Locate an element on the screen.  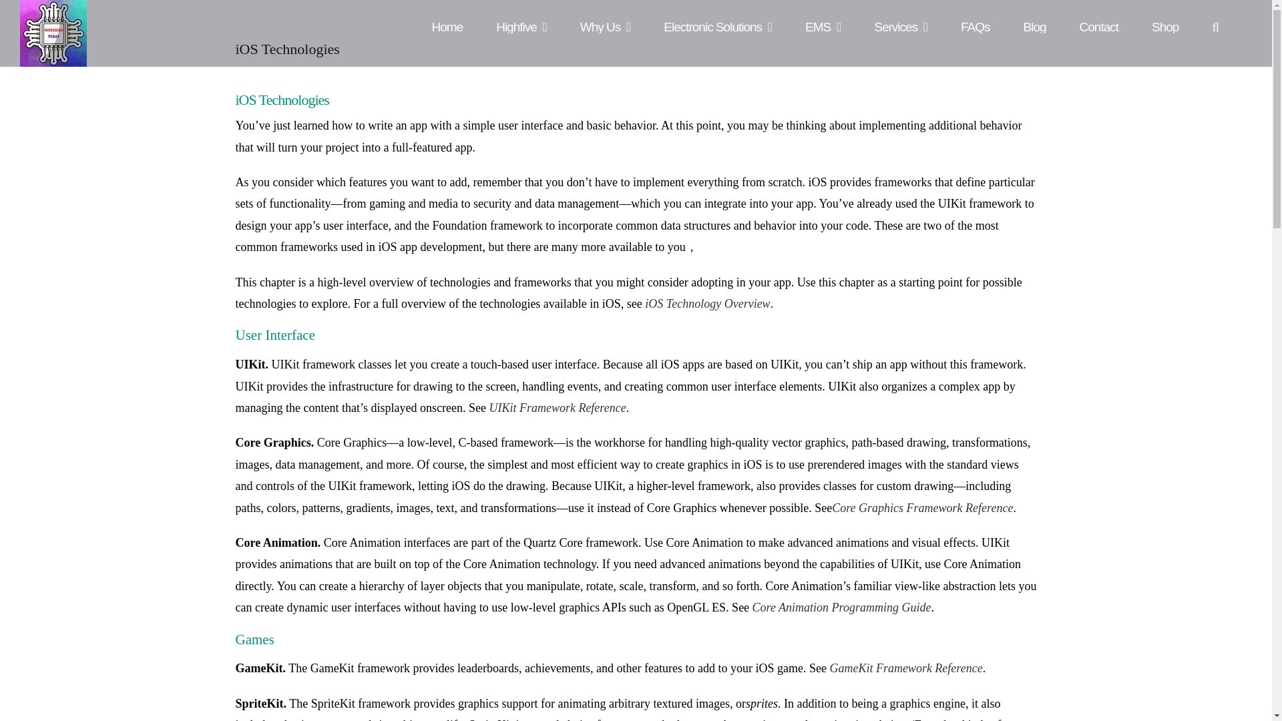
Why Us is located at coordinates (605, 16).